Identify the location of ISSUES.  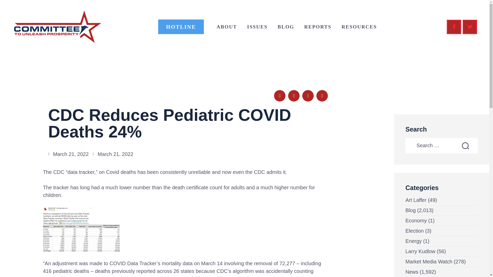
(257, 27).